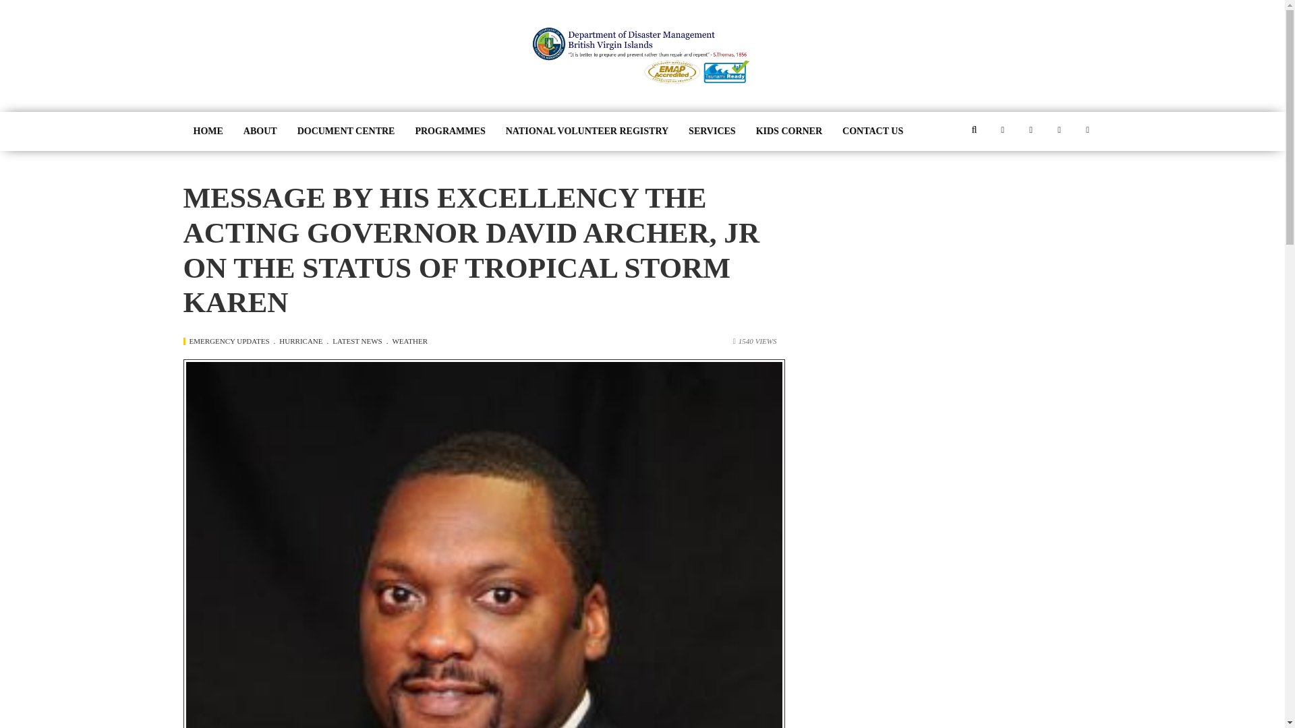 This screenshot has width=1295, height=728. What do you see at coordinates (208, 131) in the screenshot?
I see `HOME` at bounding box center [208, 131].